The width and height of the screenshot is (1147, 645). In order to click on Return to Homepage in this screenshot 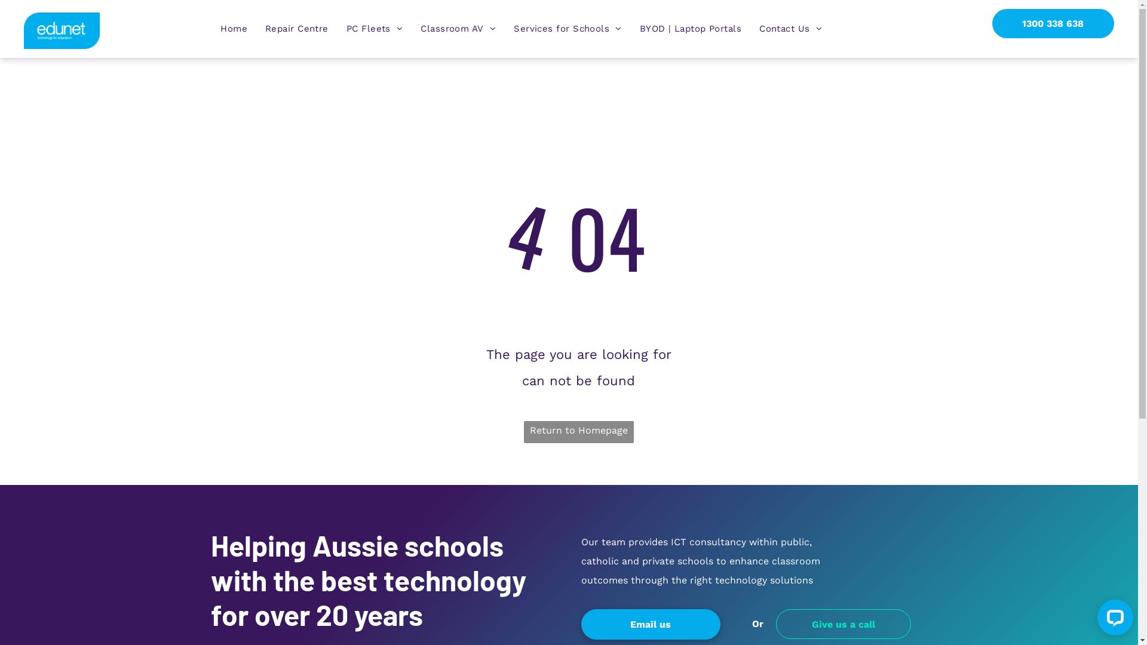, I will do `click(579, 432)`.